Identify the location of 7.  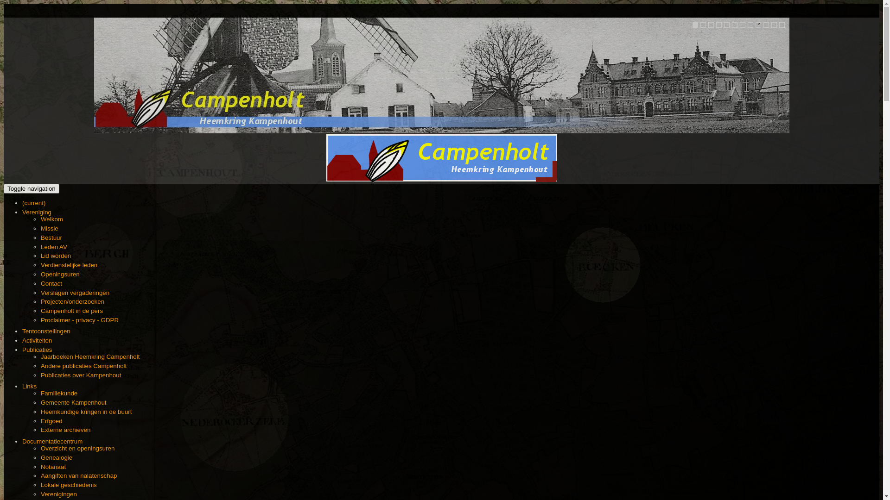
(743, 25).